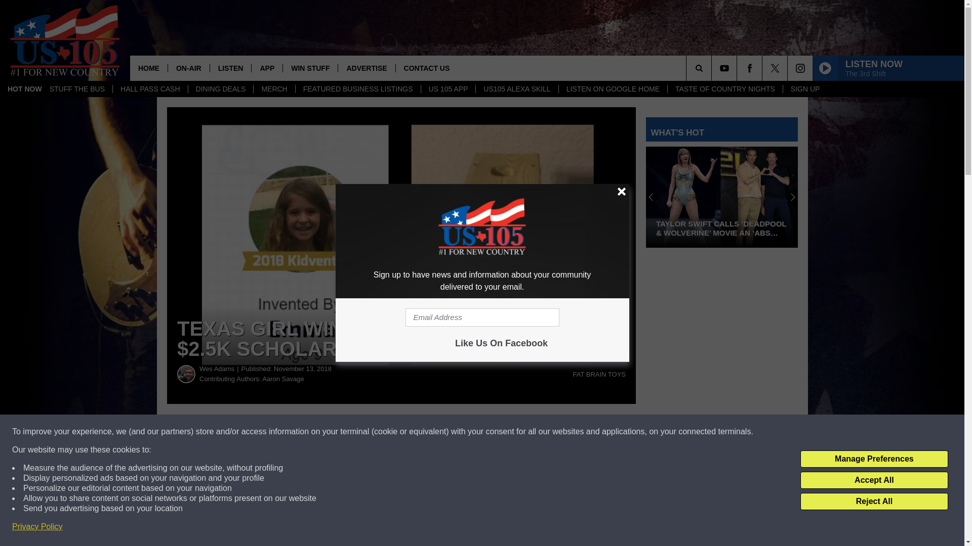 The width and height of the screenshot is (972, 546). Describe the element at coordinates (495, 432) in the screenshot. I see `Share on Twitter` at that location.